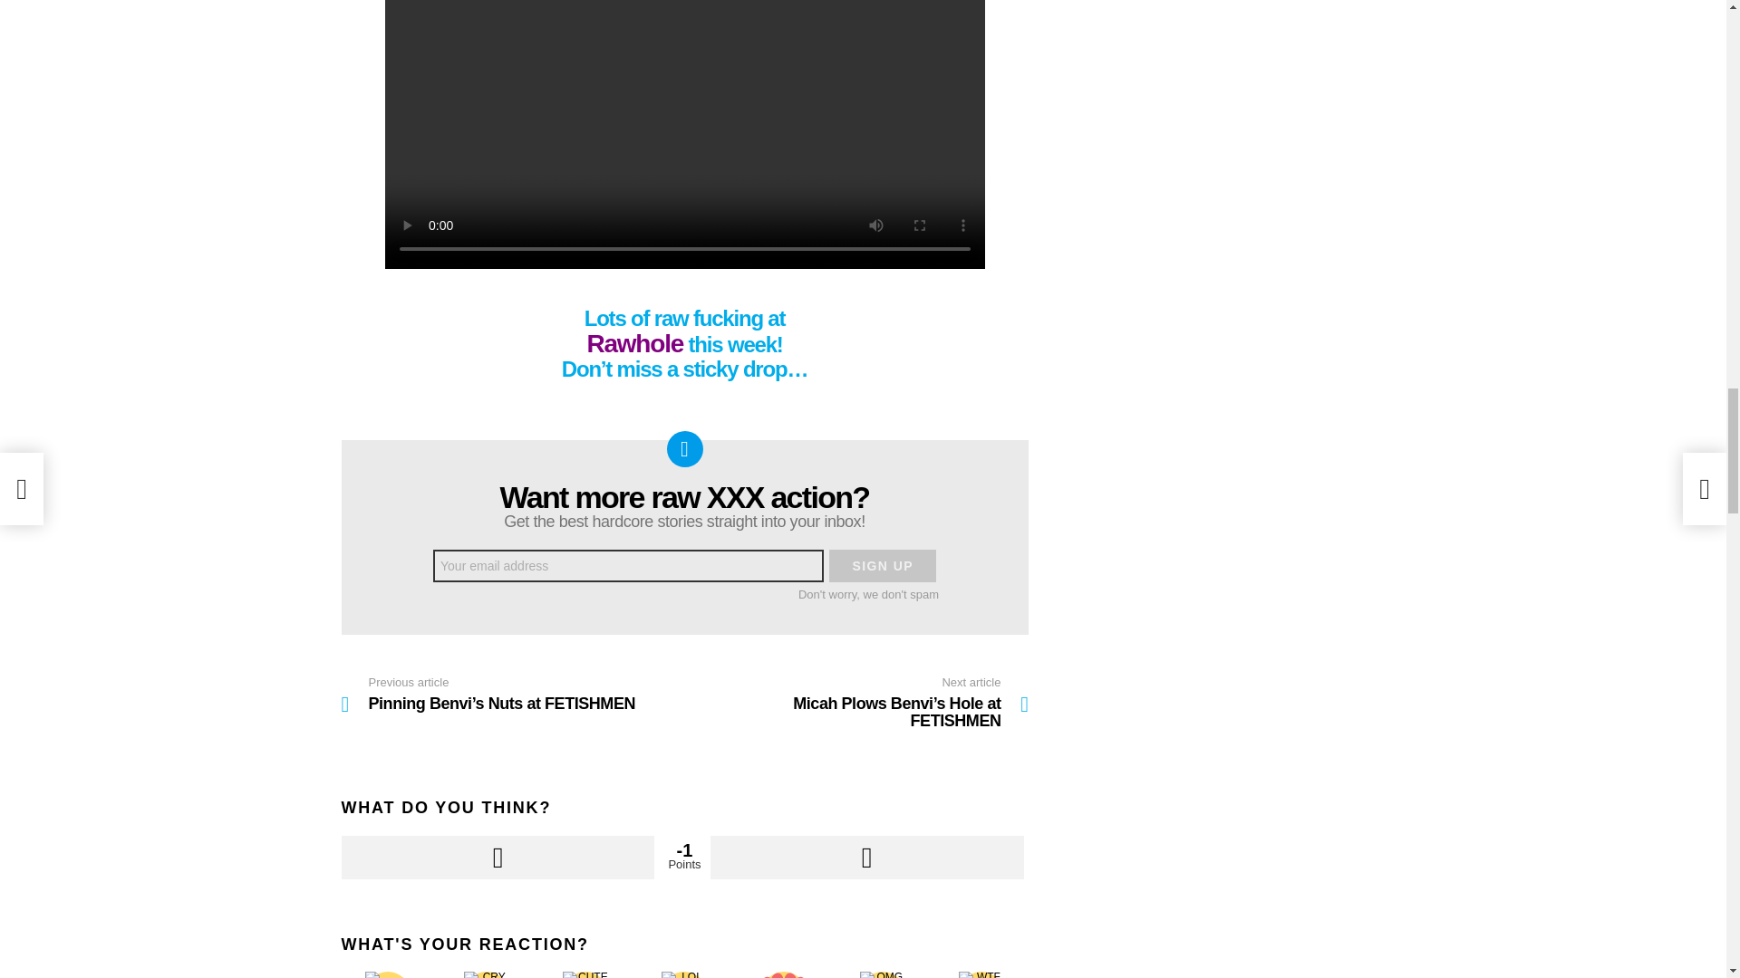 Image resolution: width=1740 pixels, height=978 pixels. I want to click on Downvote, so click(866, 857).